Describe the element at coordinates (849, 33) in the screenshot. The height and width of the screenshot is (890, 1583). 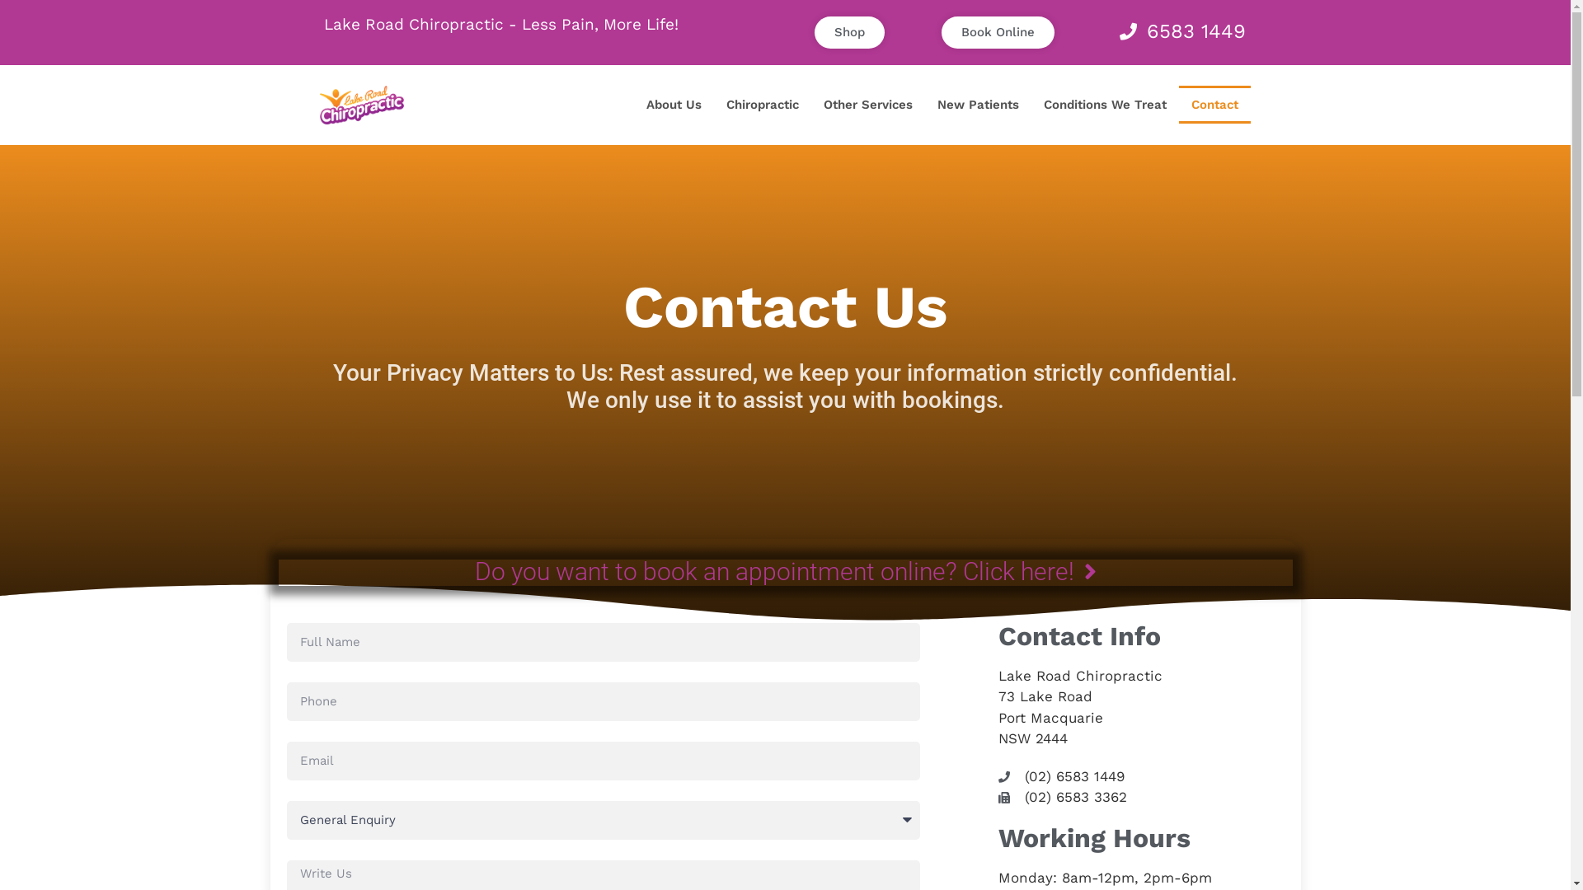
I see `Shop` at that location.